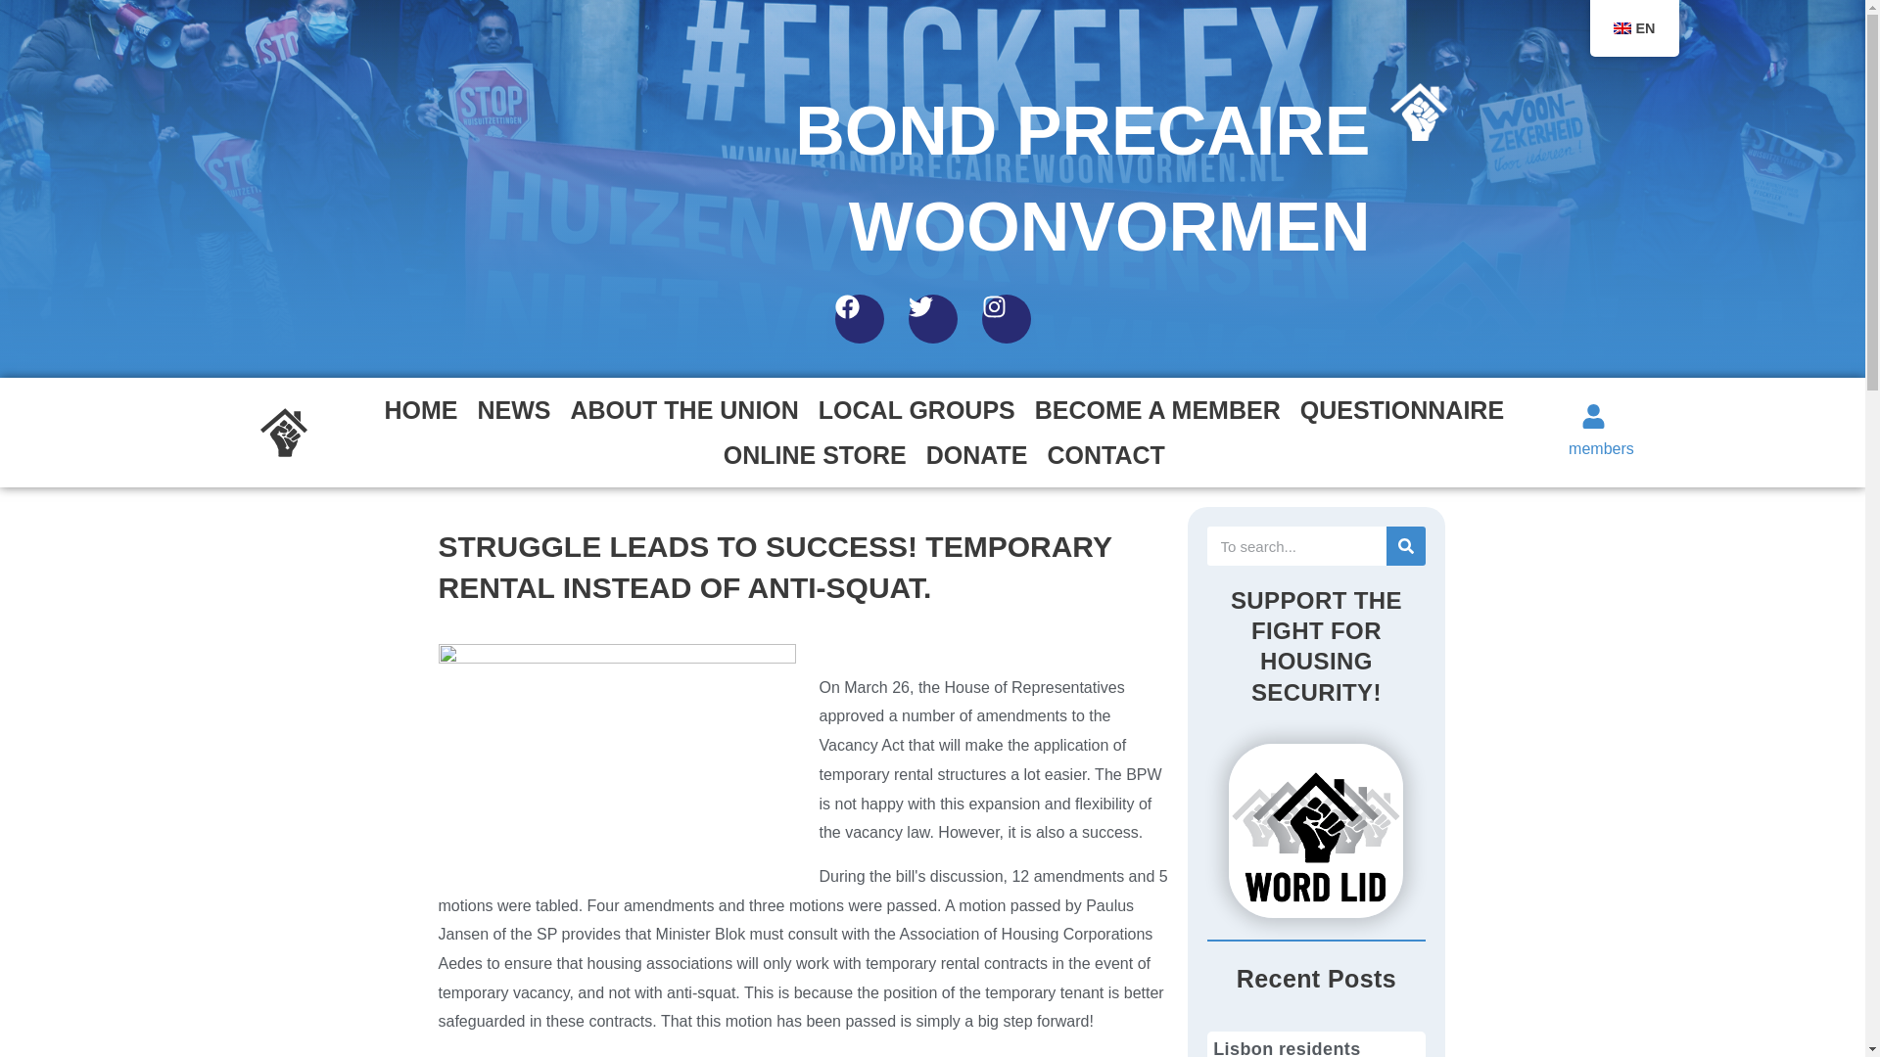 The height and width of the screenshot is (1057, 1880). I want to click on Help us in your and our struggle, so click(1157, 409).